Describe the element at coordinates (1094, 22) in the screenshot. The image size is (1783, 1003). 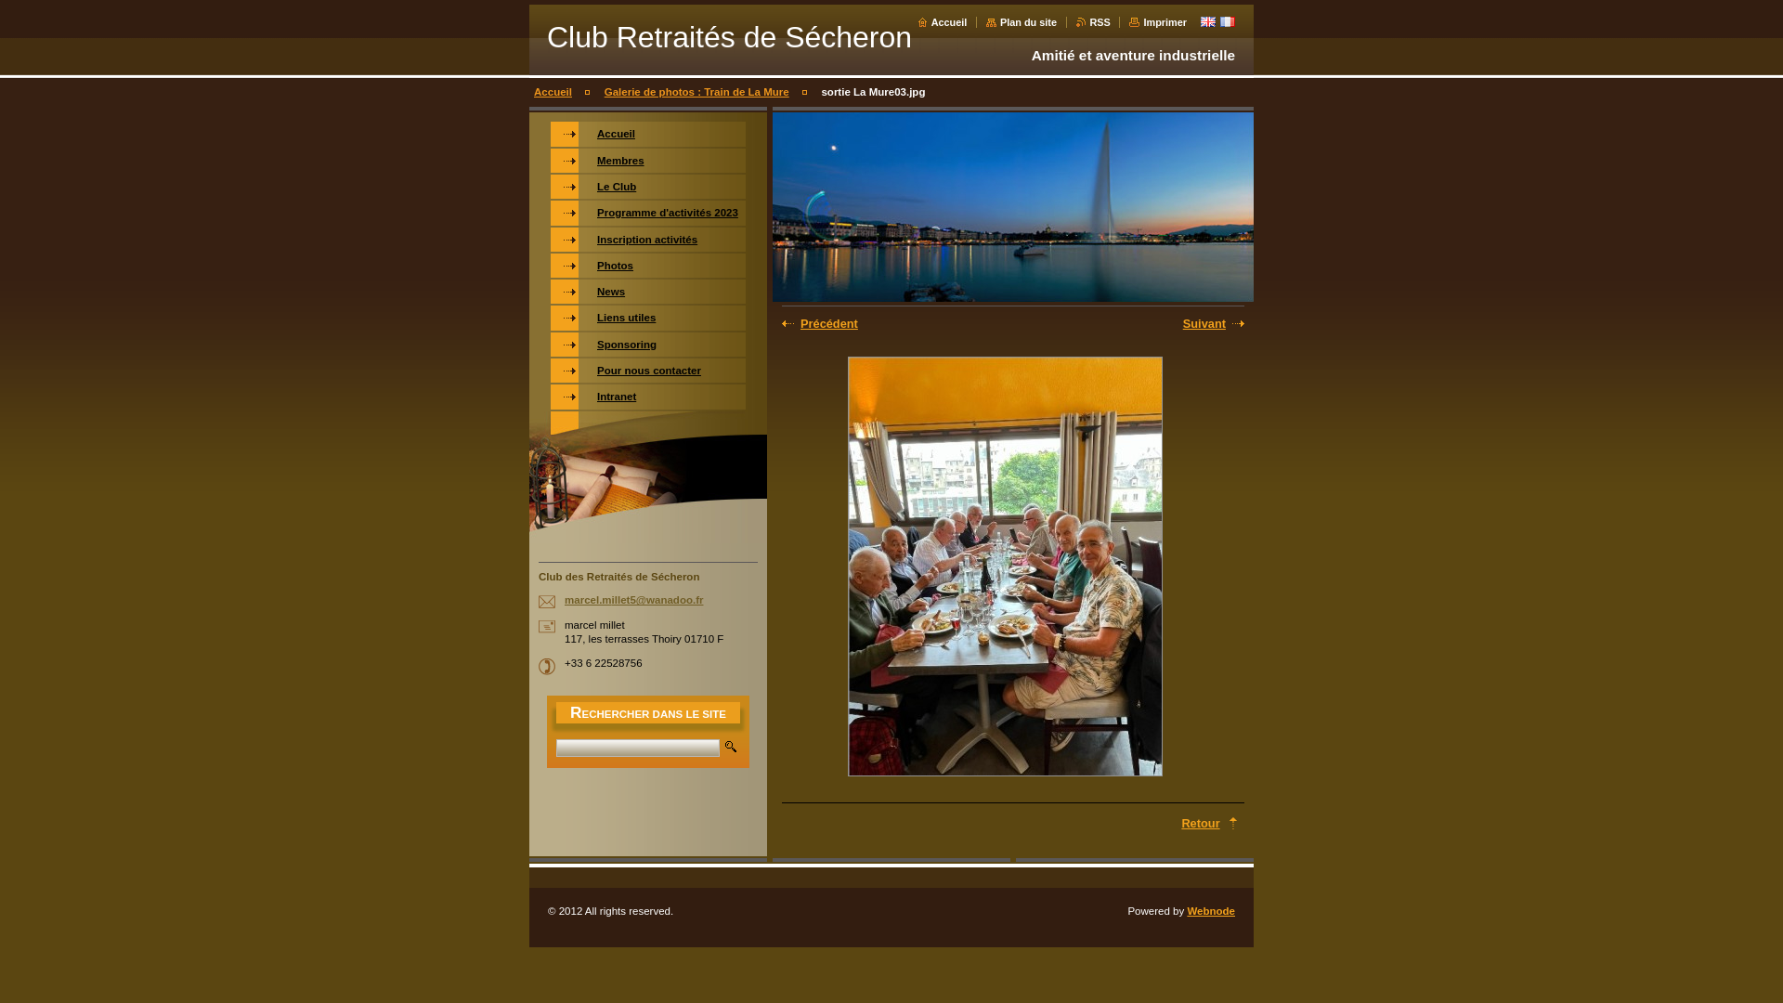
I see `RSS` at that location.